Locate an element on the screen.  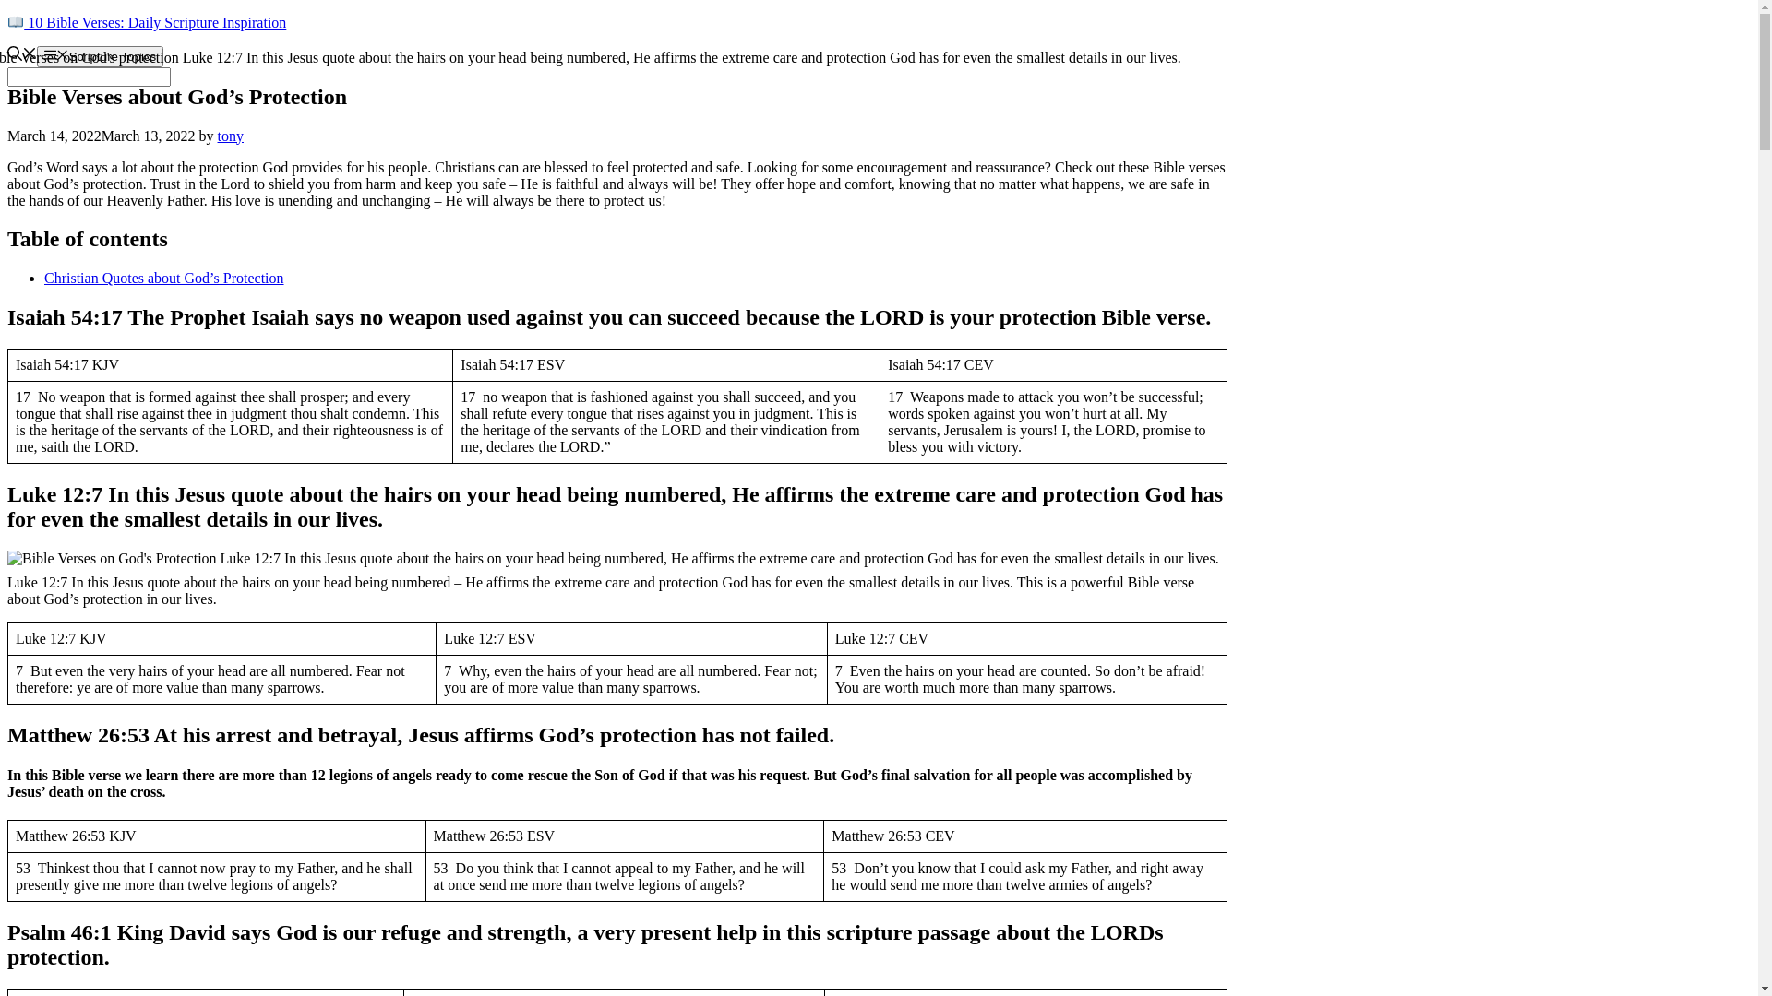
Scripture Topics is located at coordinates (100, 56).